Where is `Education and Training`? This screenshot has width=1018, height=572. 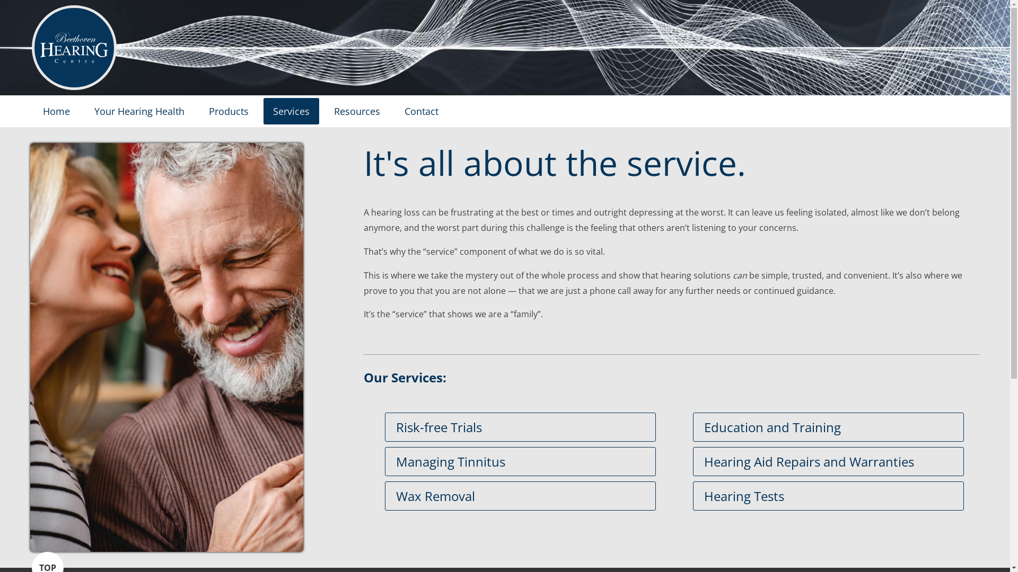
Education and Training is located at coordinates (828, 427).